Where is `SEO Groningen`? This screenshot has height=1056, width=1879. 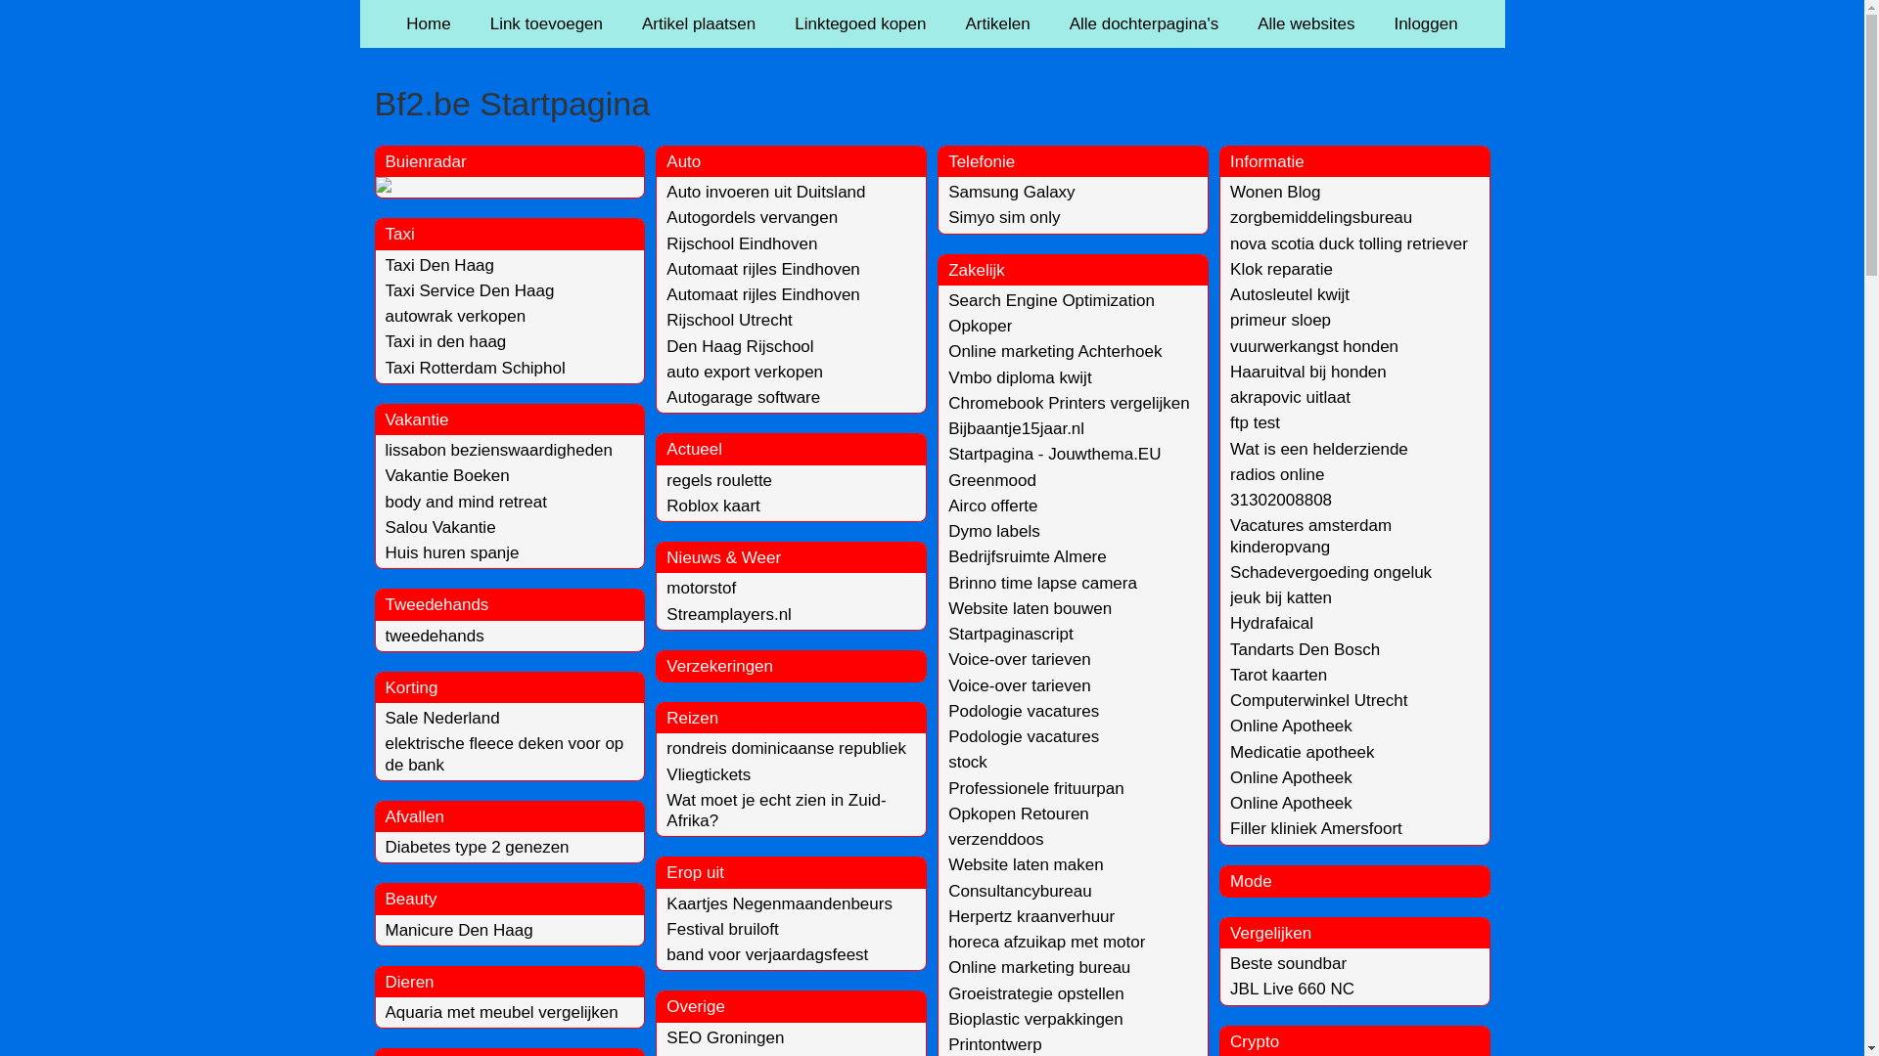 SEO Groningen is located at coordinates (725, 1038).